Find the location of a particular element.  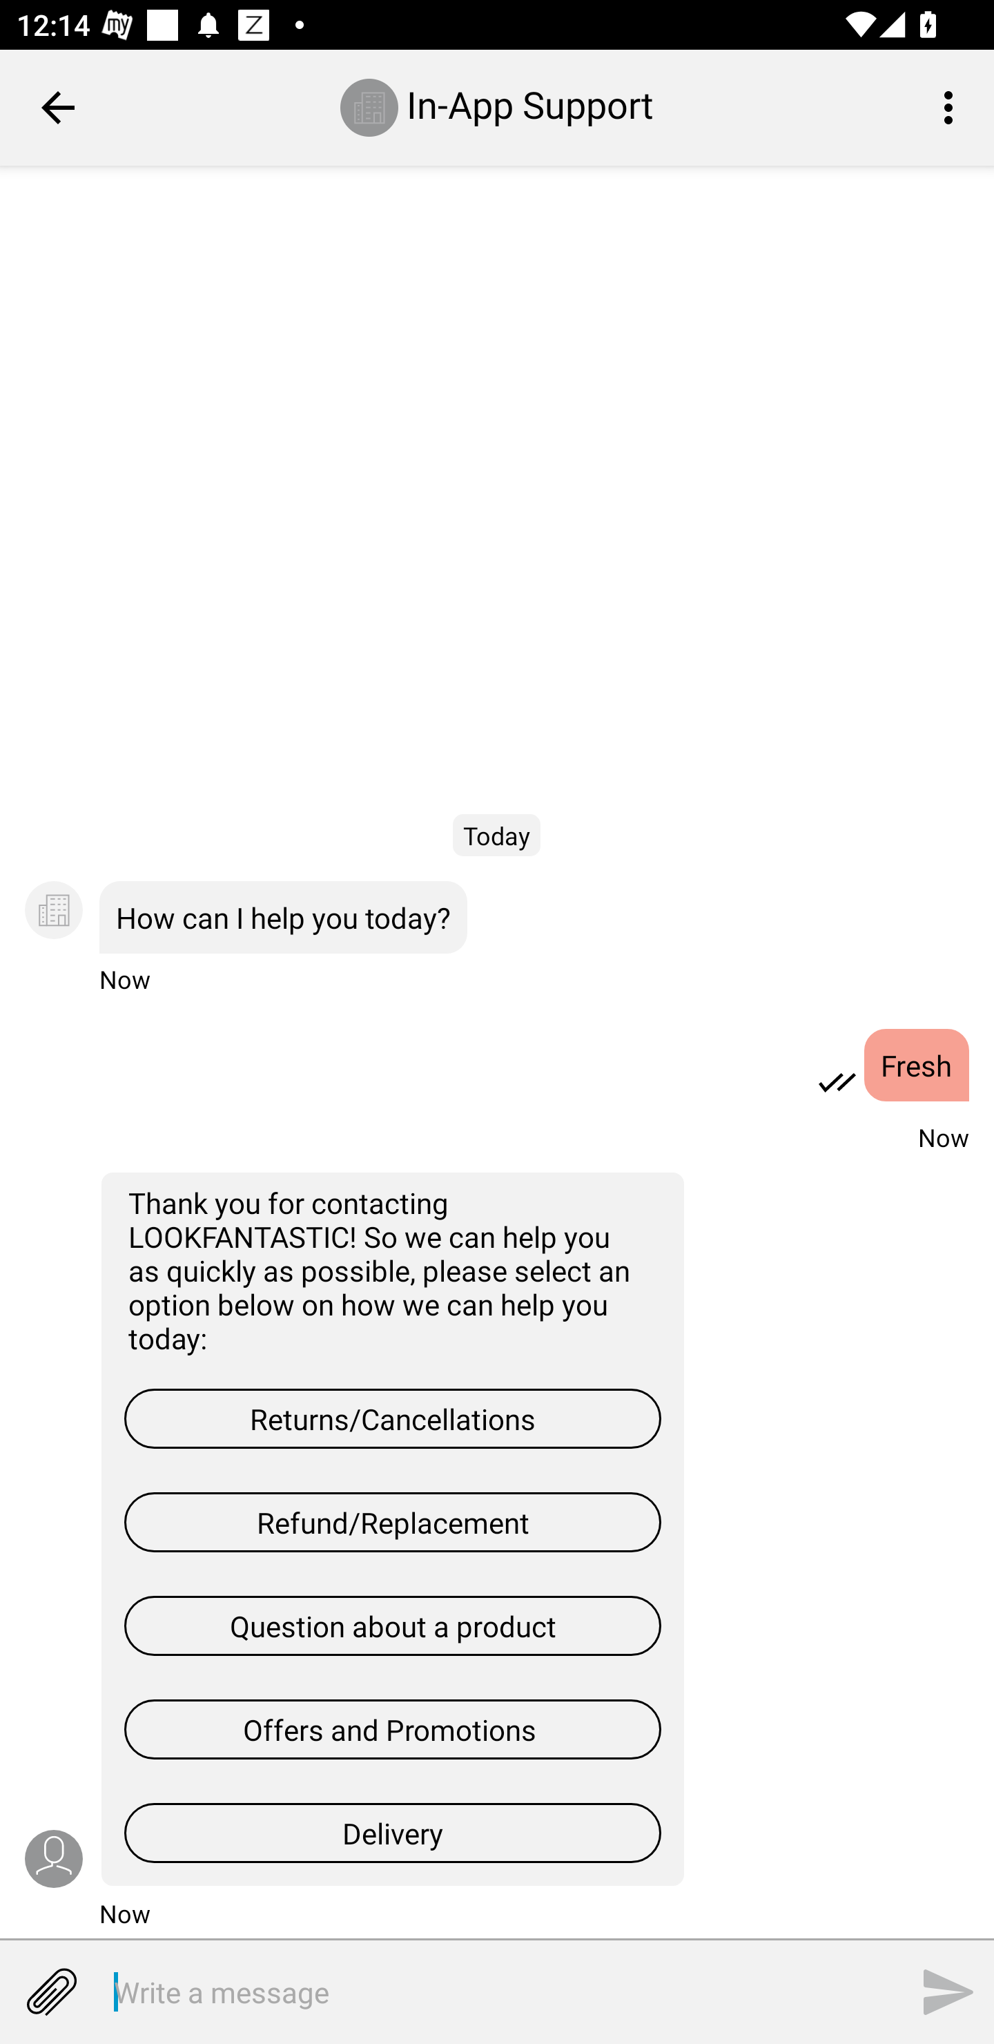

SEND is located at coordinates (948, 1992).